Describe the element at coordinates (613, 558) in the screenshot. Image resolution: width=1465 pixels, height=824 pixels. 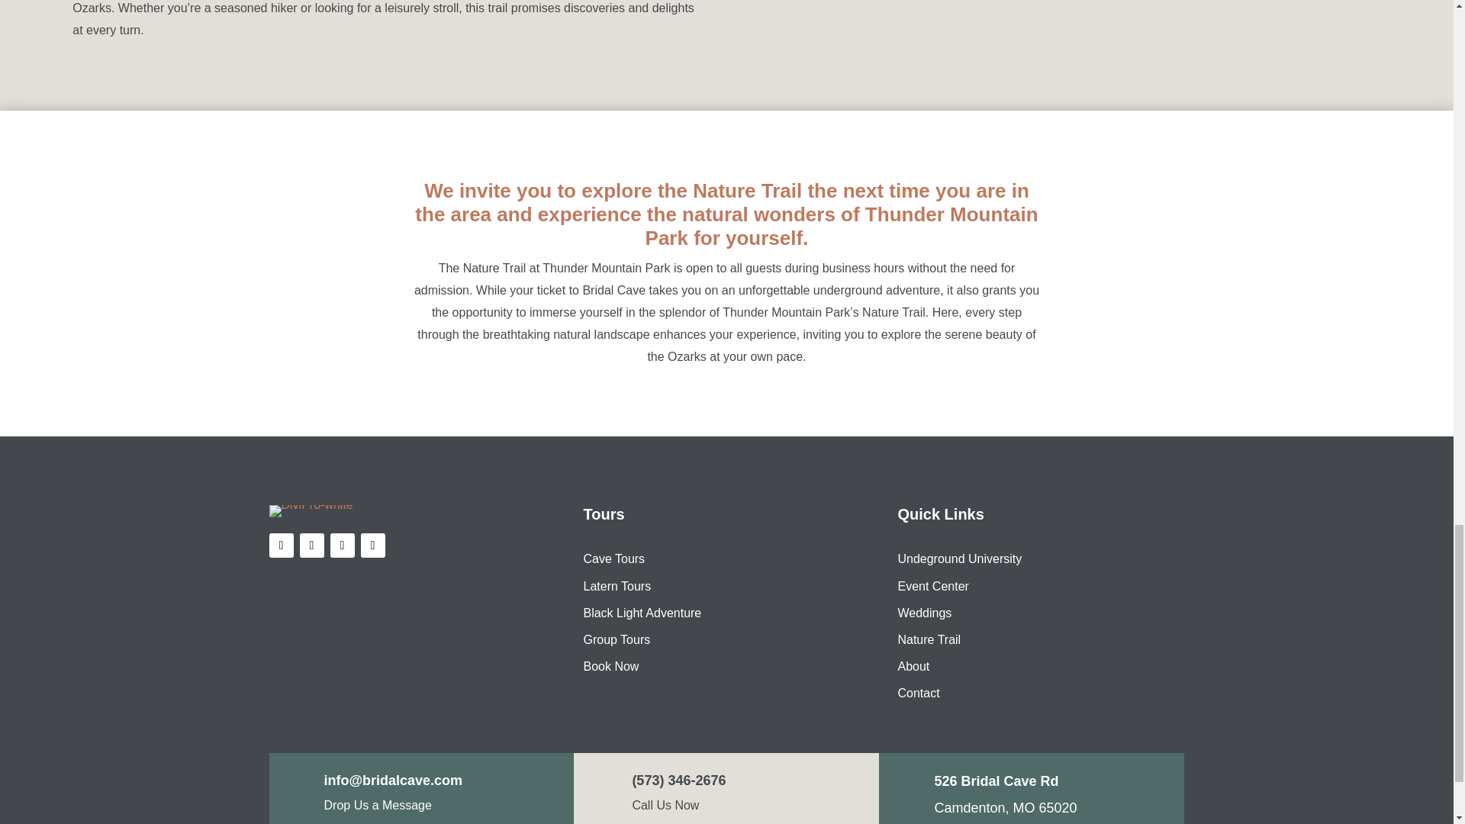
I see `Cave Tours` at that location.